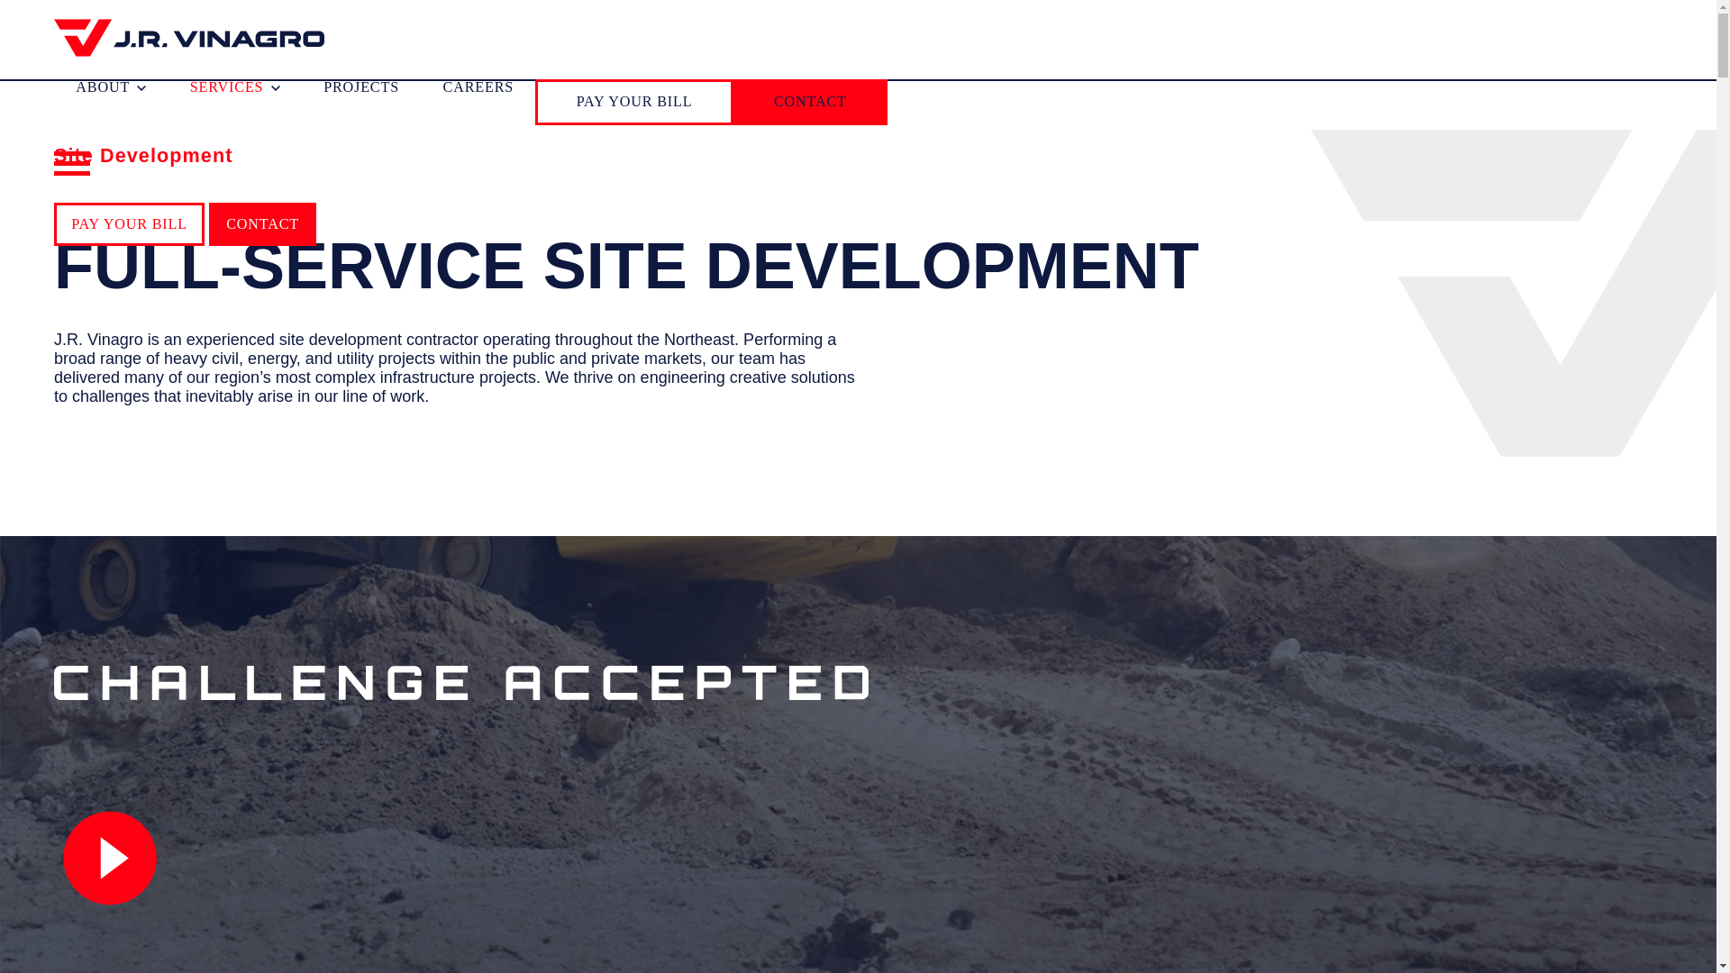 The height and width of the screenshot is (973, 1730). Describe the element at coordinates (235, 86) in the screenshot. I see `SERVICES` at that location.